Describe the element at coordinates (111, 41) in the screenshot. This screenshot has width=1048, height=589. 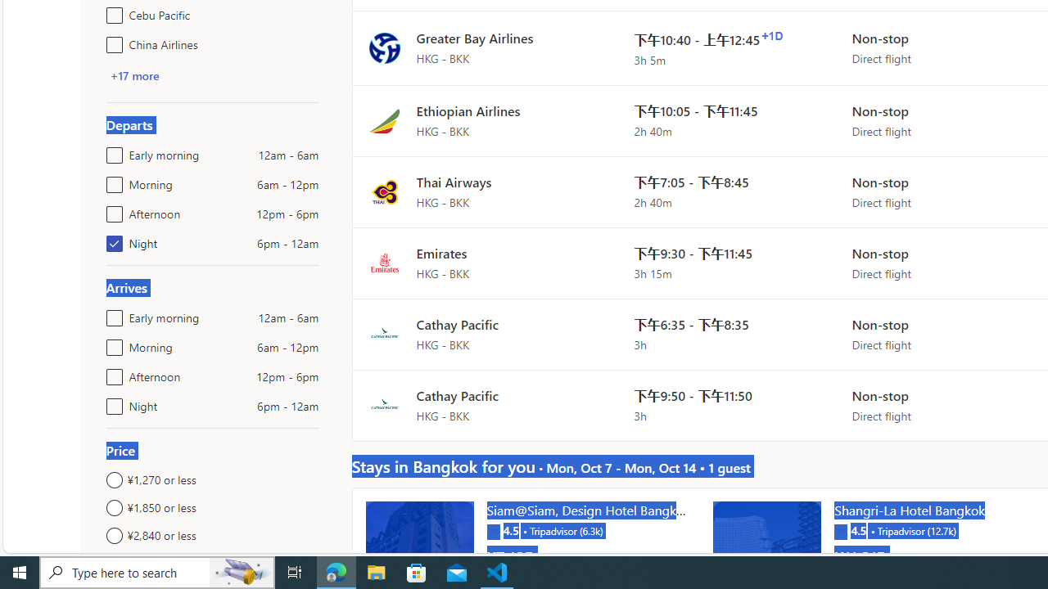
I see `China Airlines` at that location.